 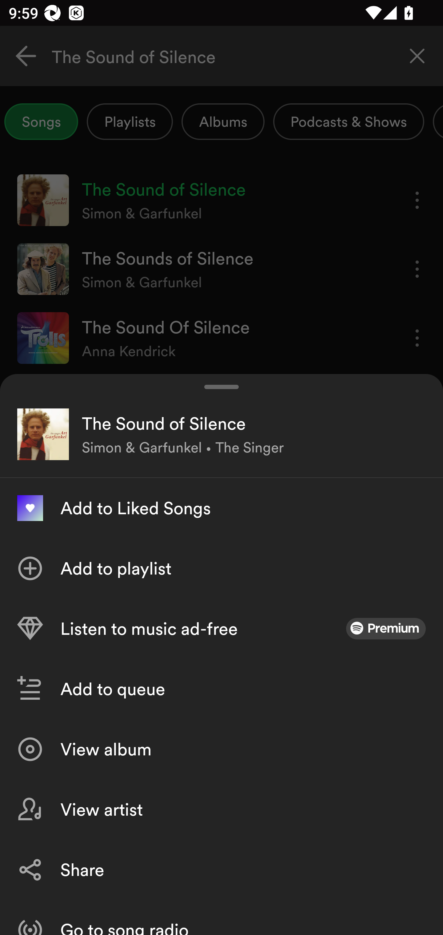 I want to click on Add to playlist, so click(x=221, y=568).